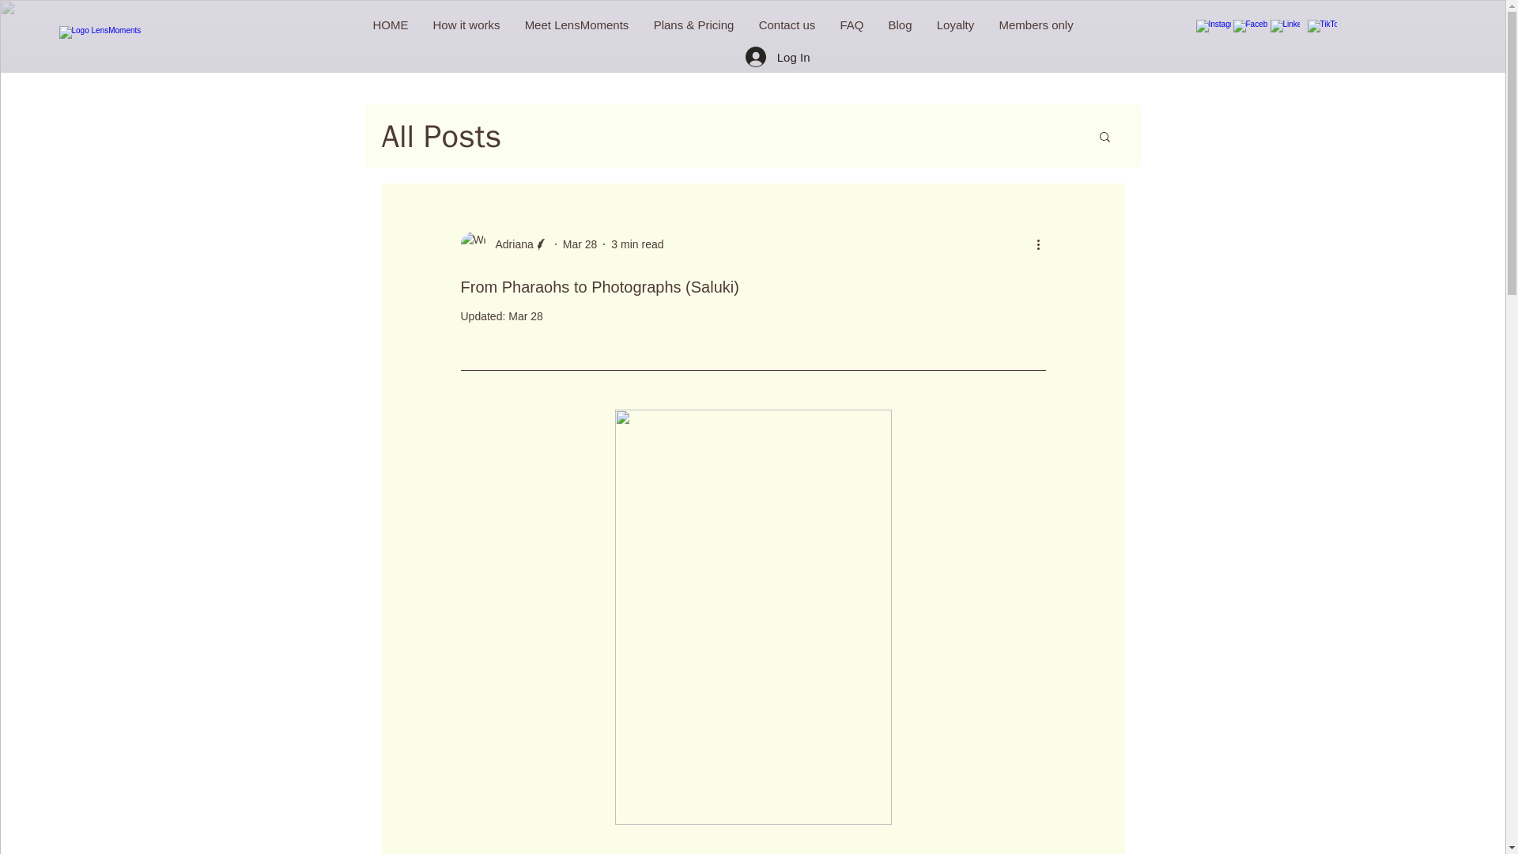 The width and height of the screenshot is (1518, 854). What do you see at coordinates (1036, 25) in the screenshot?
I see `Members only` at bounding box center [1036, 25].